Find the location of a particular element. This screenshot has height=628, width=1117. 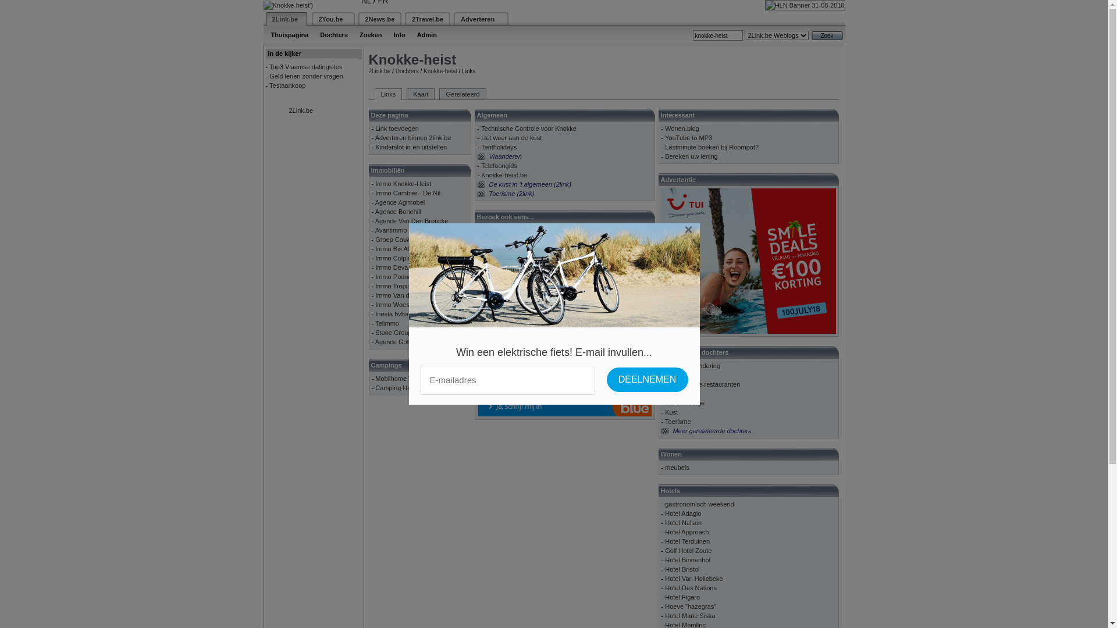

Hotel Approach is located at coordinates (686, 532).